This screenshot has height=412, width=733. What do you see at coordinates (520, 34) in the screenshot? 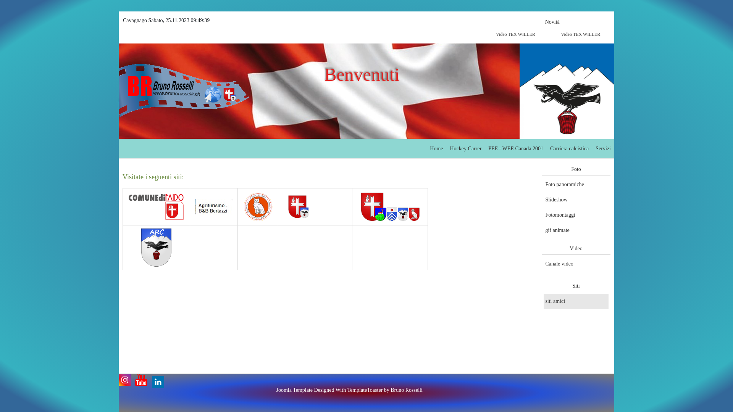
I see `Video TEX WILLER` at bounding box center [520, 34].